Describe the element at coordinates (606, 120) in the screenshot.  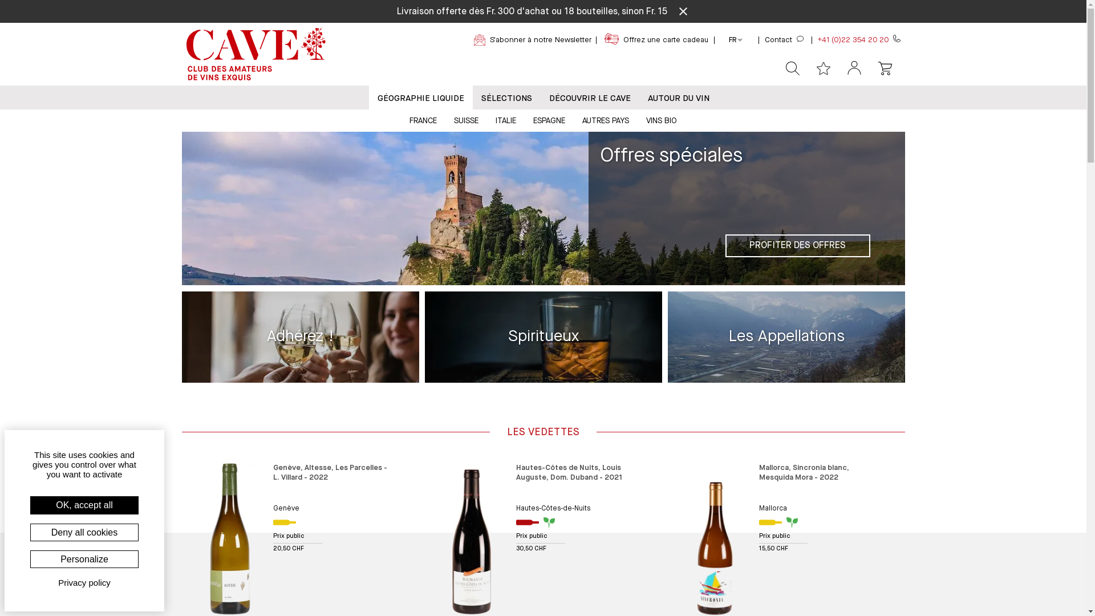
I see `AUTRES PAYS` at that location.